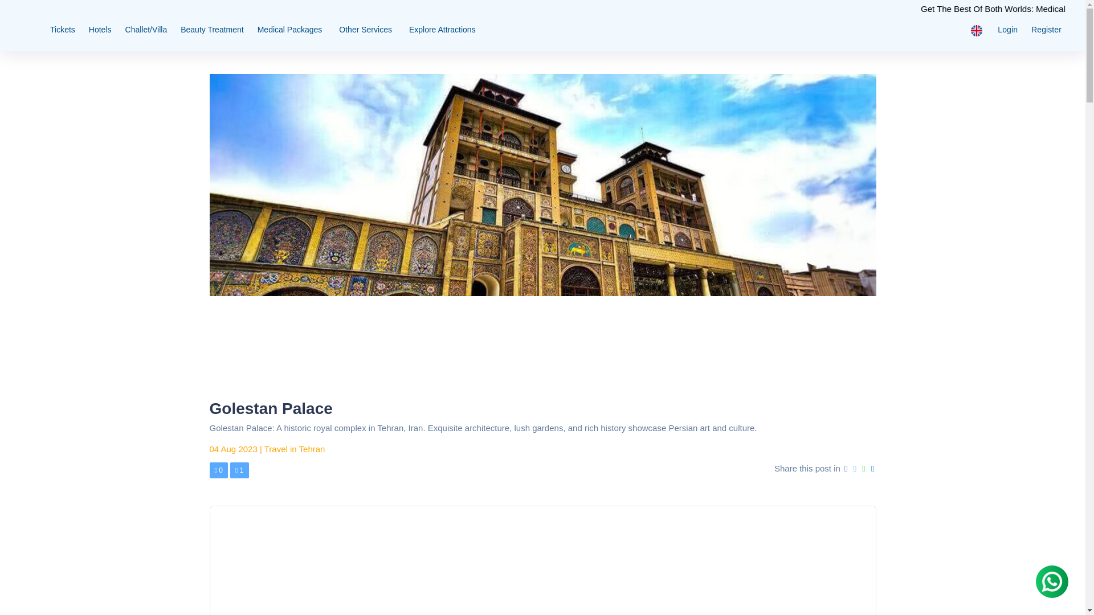 The image size is (1094, 615). What do you see at coordinates (291, 30) in the screenshot?
I see `Medical Packages` at bounding box center [291, 30].